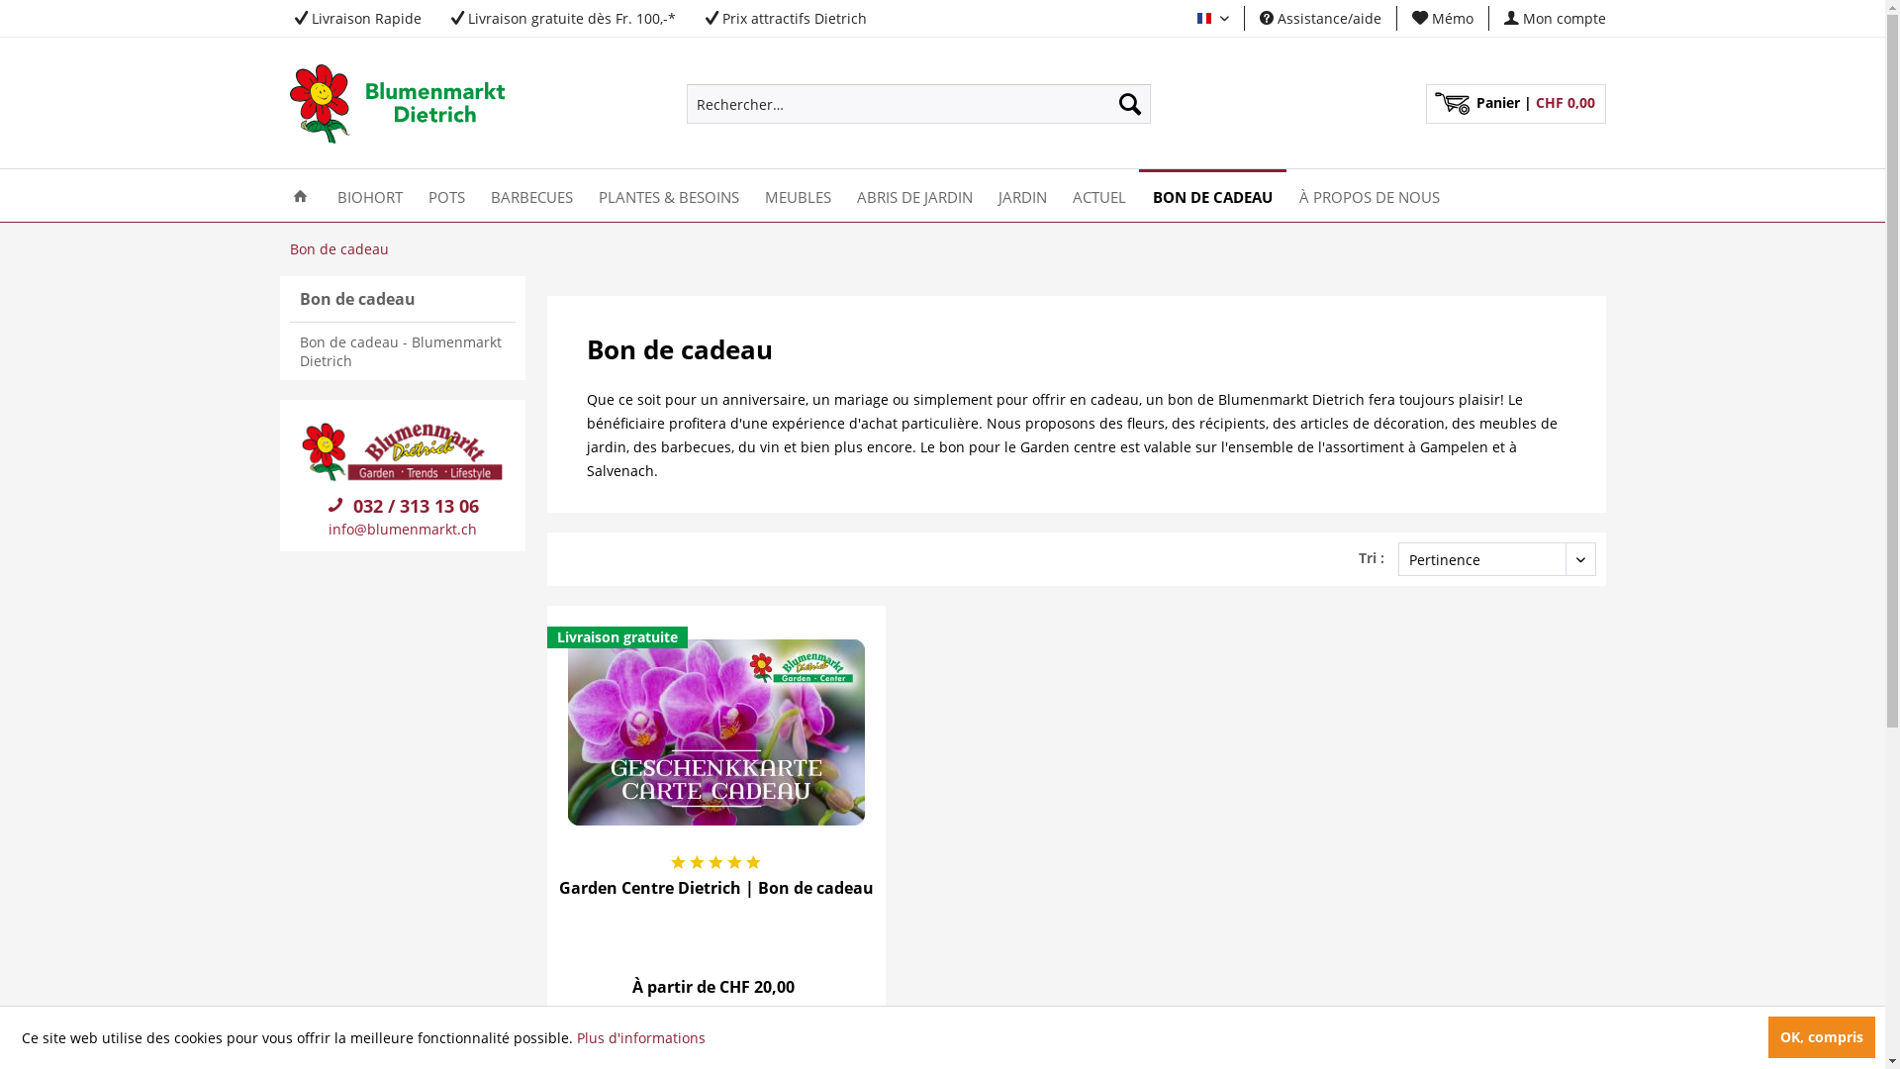 The width and height of the screenshot is (1900, 1069). I want to click on ACTUEL, so click(1098, 196).